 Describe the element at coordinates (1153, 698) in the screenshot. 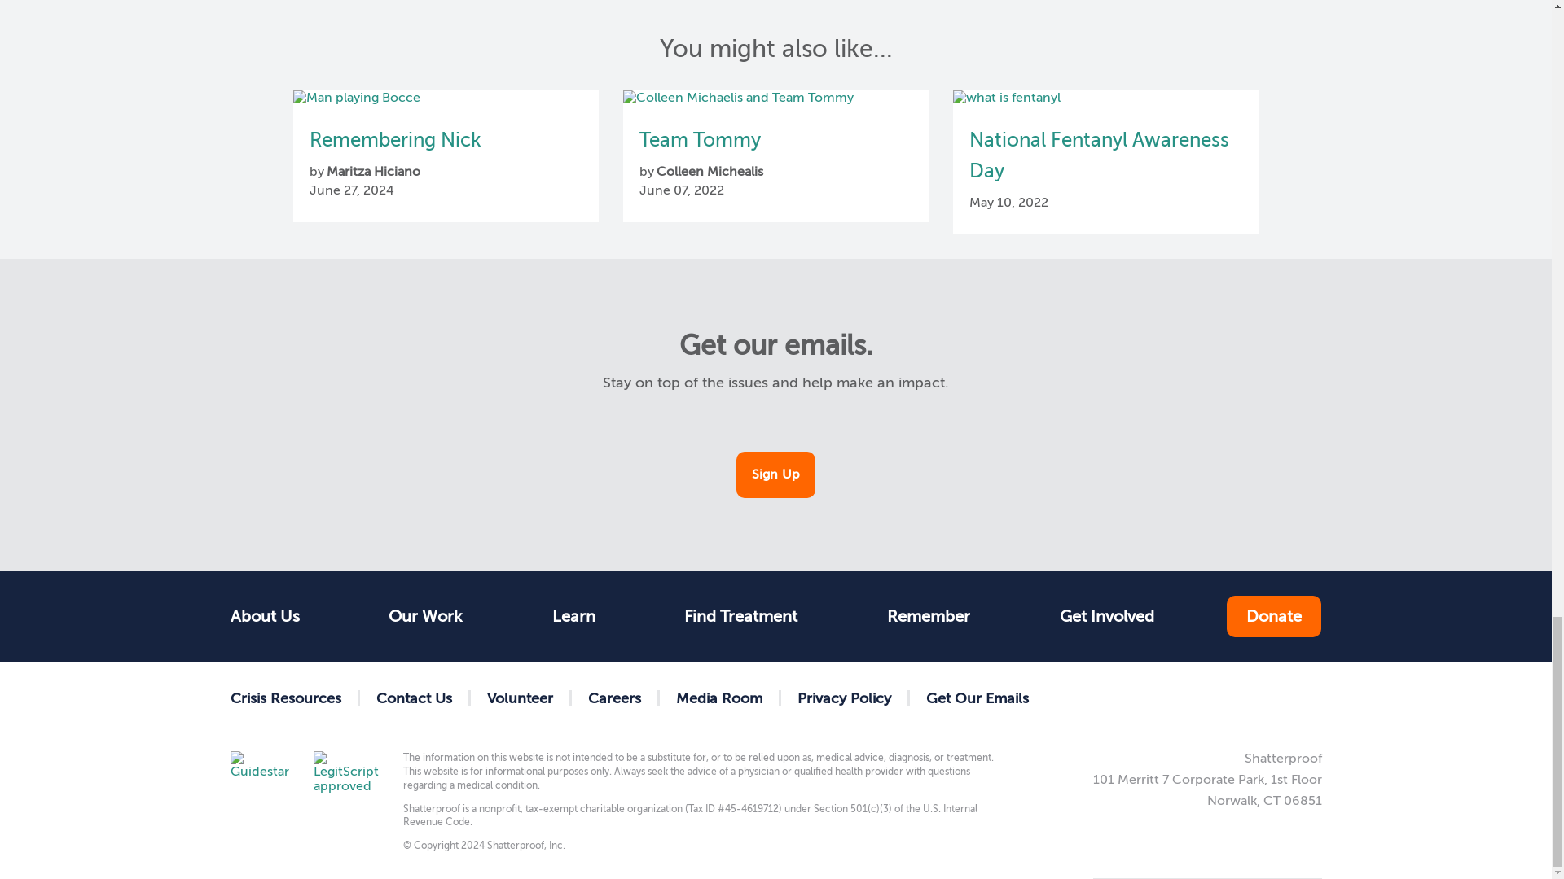

I see `Facebook` at that location.